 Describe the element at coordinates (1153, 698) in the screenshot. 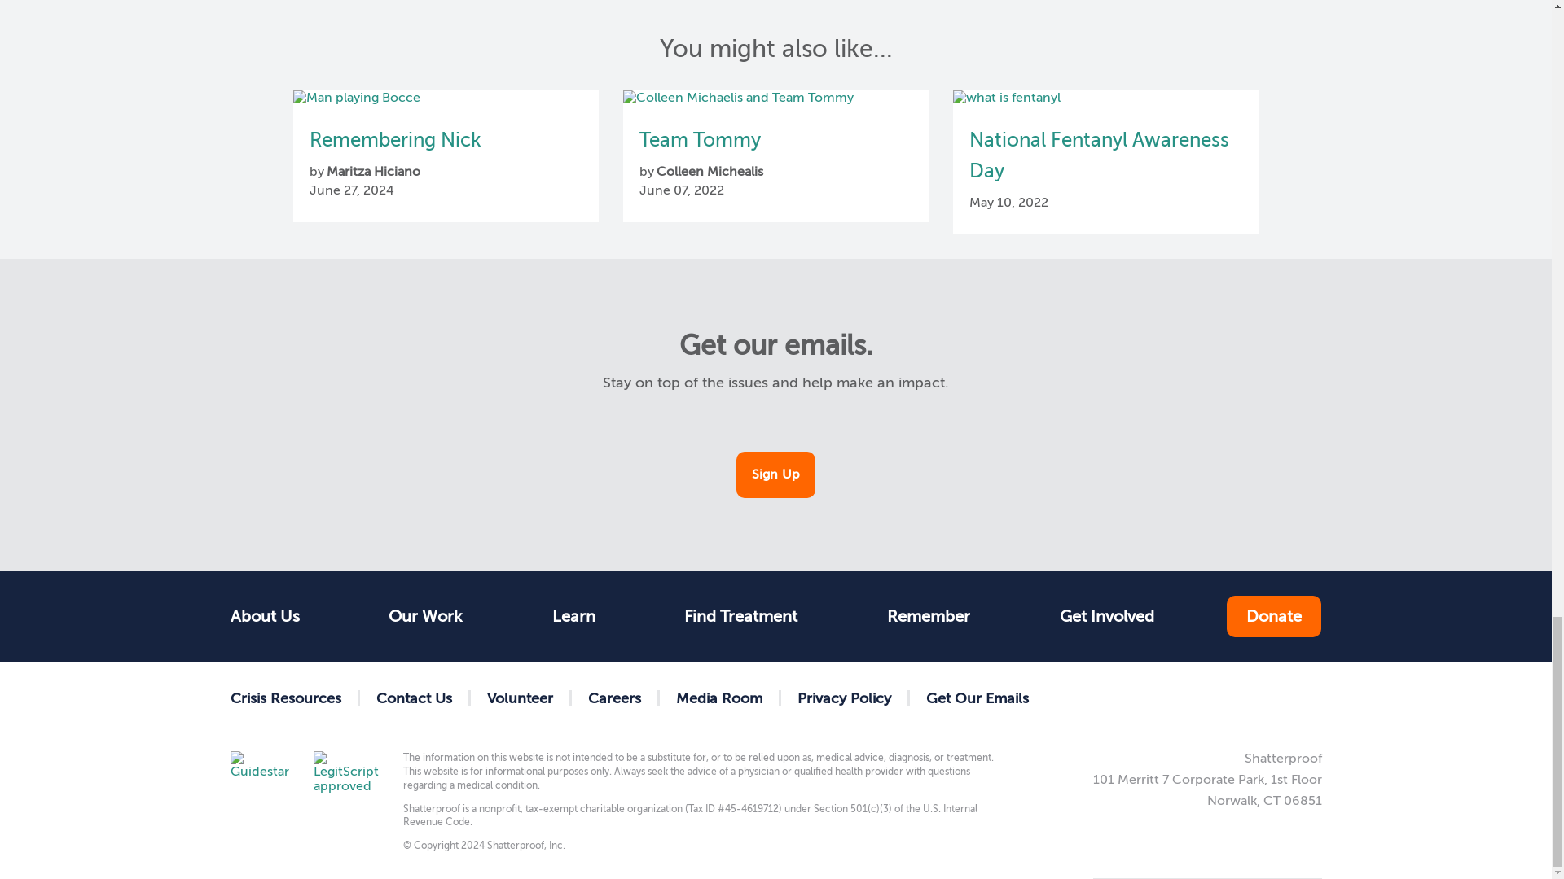

I see `Facebook` at that location.